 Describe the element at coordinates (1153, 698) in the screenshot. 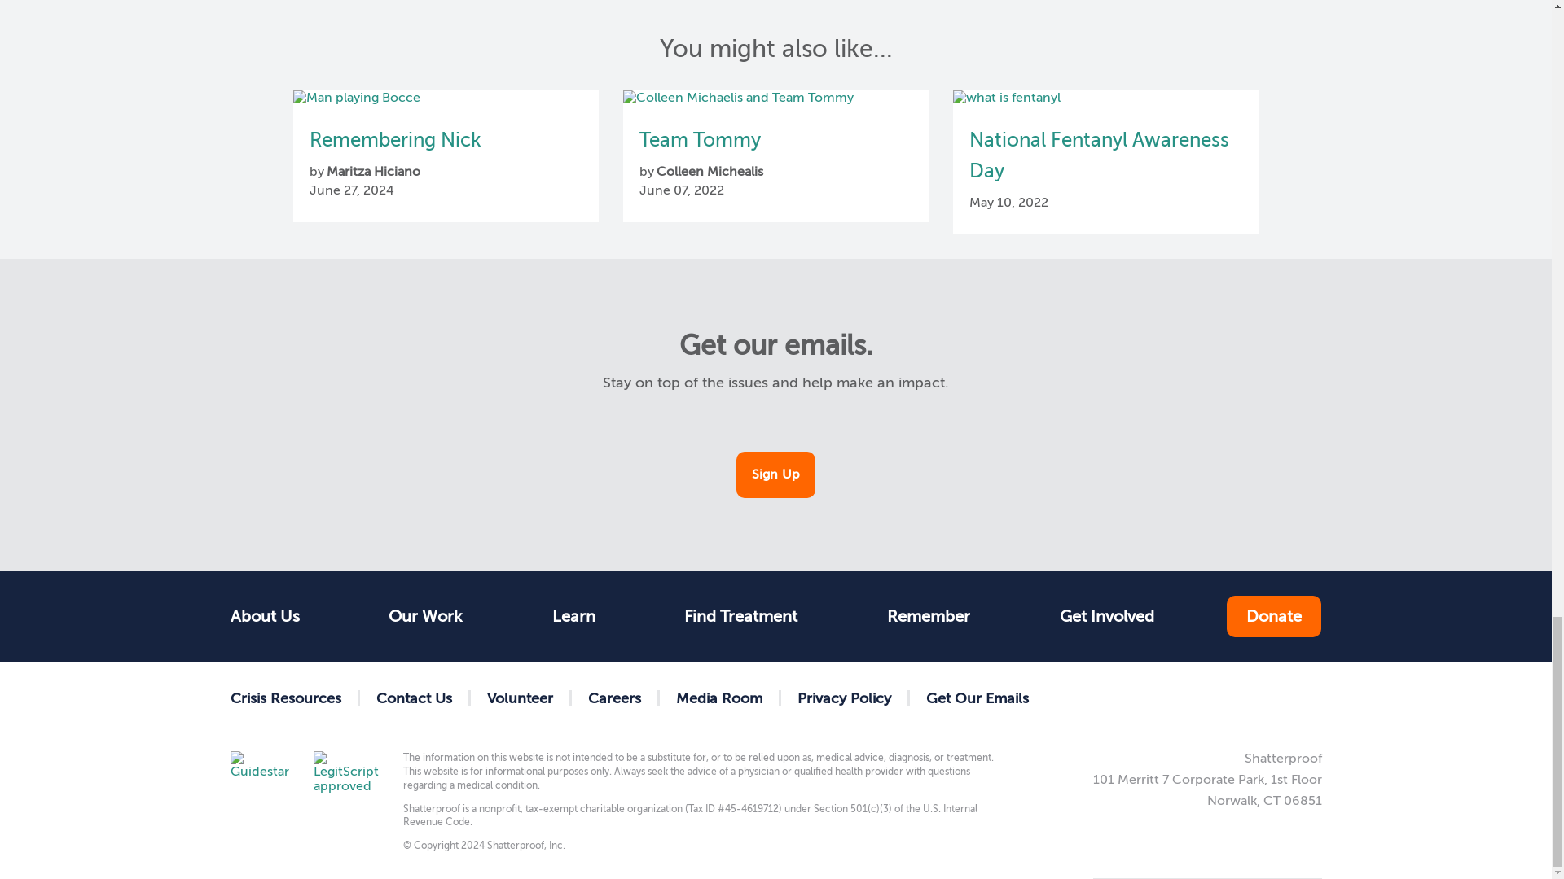

I see `Facebook` at that location.